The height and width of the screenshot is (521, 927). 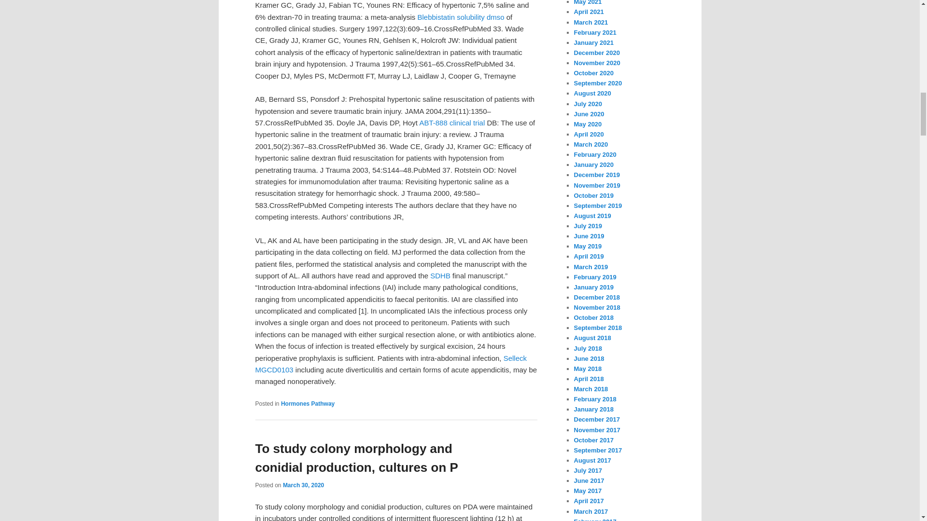 What do you see at coordinates (308, 403) in the screenshot?
I see `View all posts in Hormones Pathway` at bounding box center [308, 403].